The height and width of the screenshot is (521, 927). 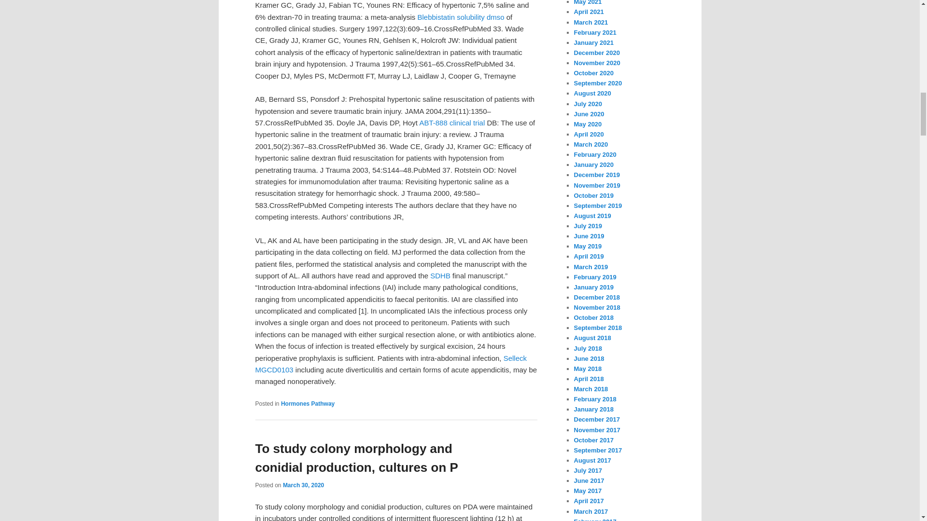 What do you see at coordinates (308, 403) in the screenshot?
I see `View all posts in Hormones Pathway` at bounding box center [308, 403].